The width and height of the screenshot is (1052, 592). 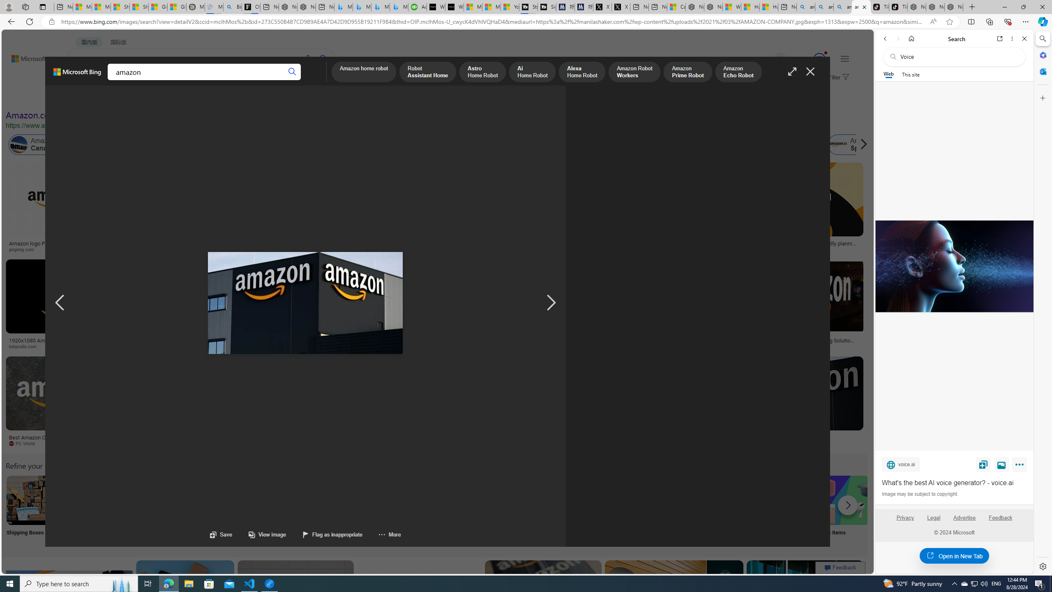 I want to click on Online Shopping Search, so click(x=85, y=511).